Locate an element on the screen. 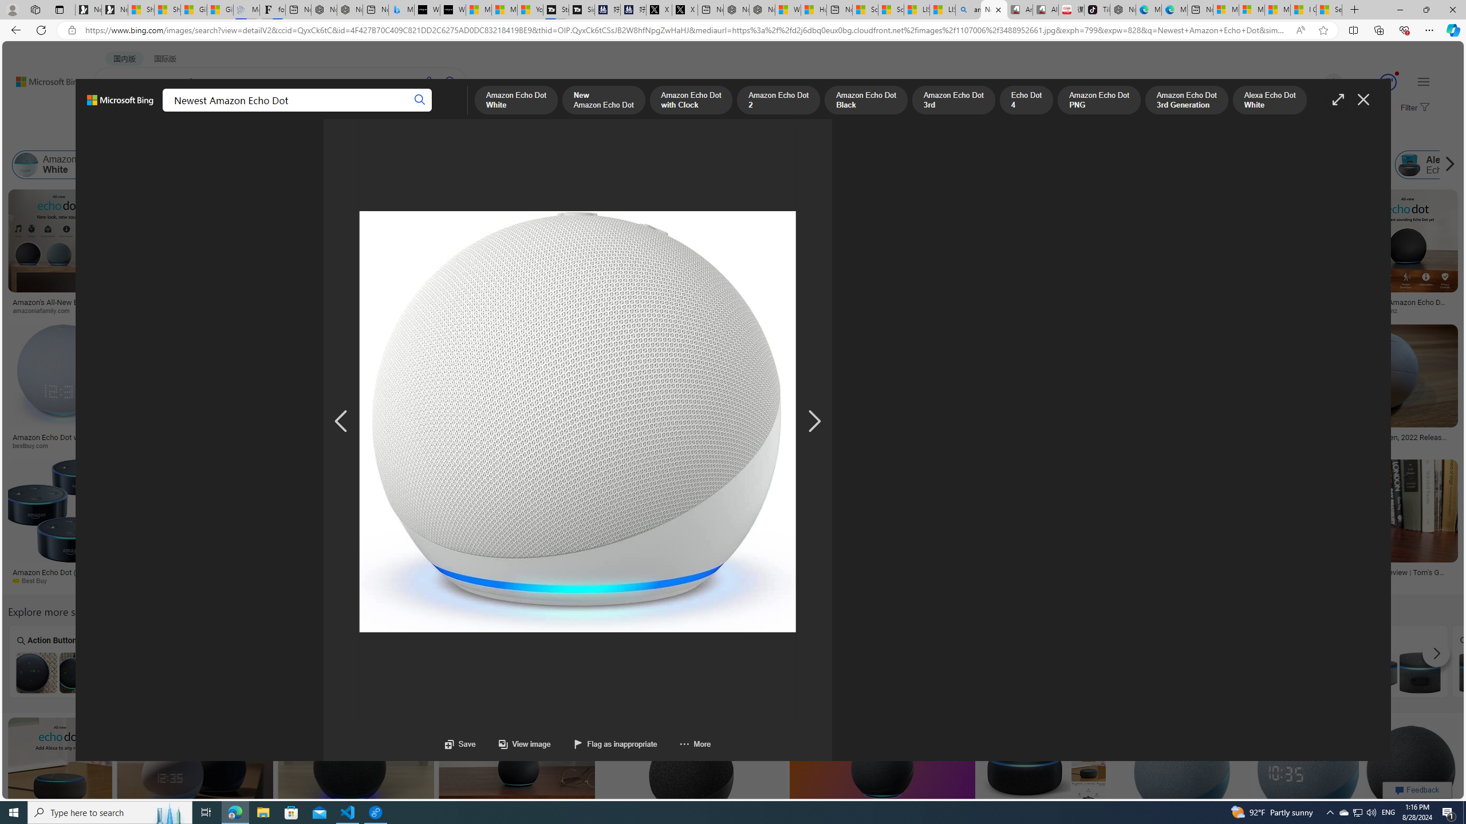 This screenshot has width=1466, height=824. New Zeeland PC World is located at coordinates (153, 580).